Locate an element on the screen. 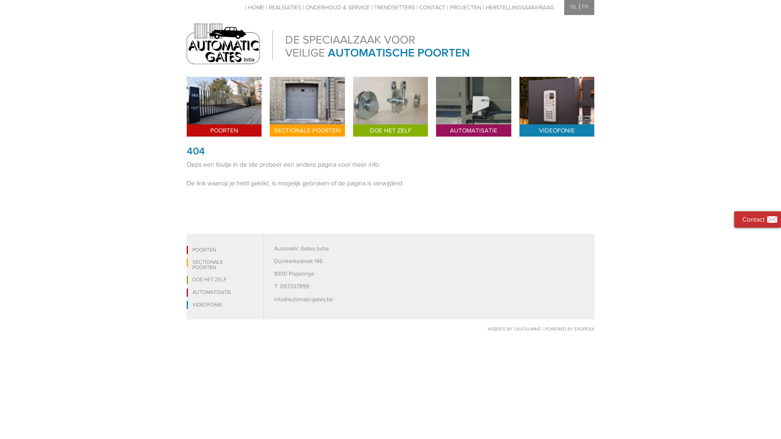 The image size is (781, 439). HOME is located at coordinates (256, 7).